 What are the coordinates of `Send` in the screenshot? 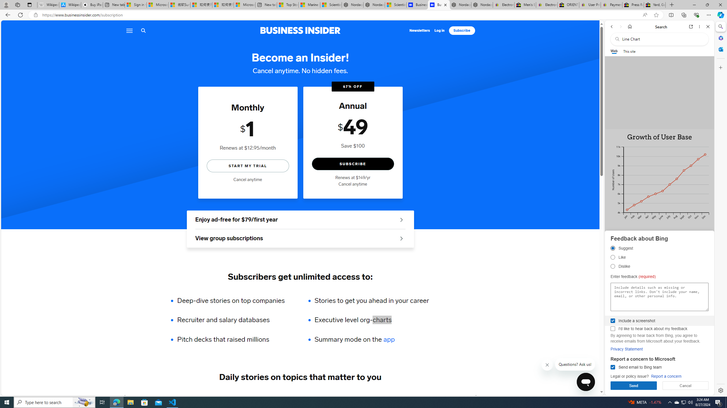 It's located at (634, 386).